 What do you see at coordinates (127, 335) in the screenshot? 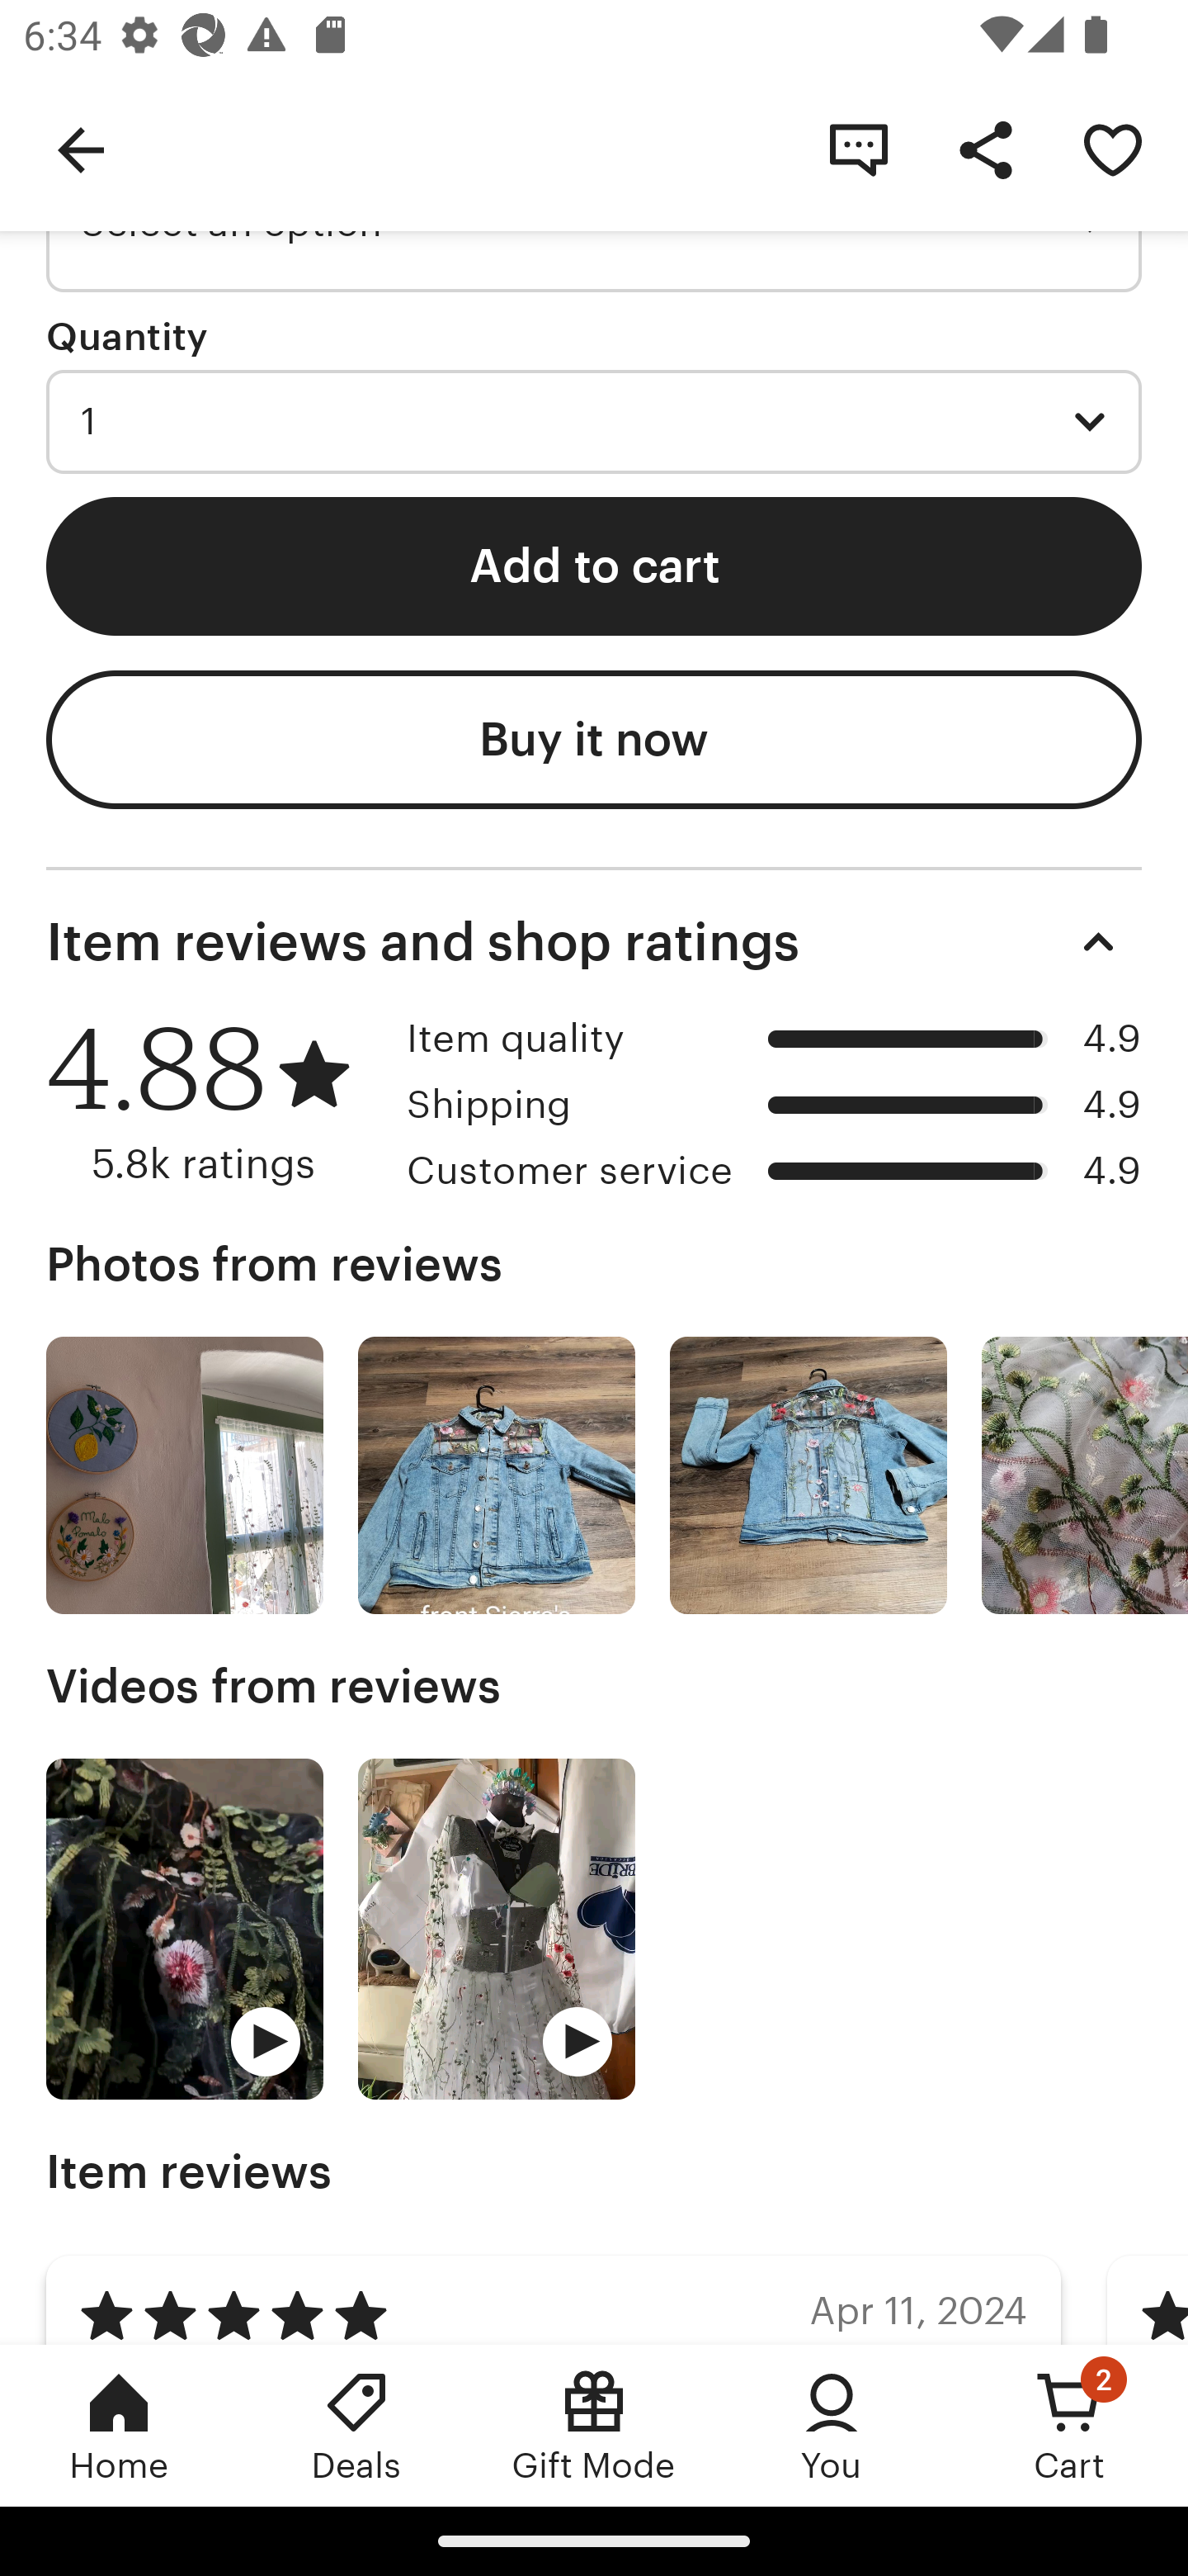
I see `Quantity` at bounding box center [127, 335].